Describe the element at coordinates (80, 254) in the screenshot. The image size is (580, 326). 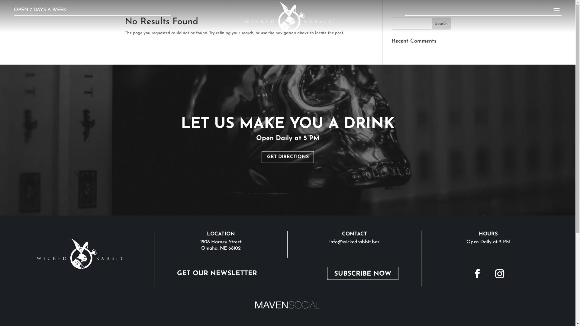
I see `wickedrabbit_logo_white_rezised` at that location.